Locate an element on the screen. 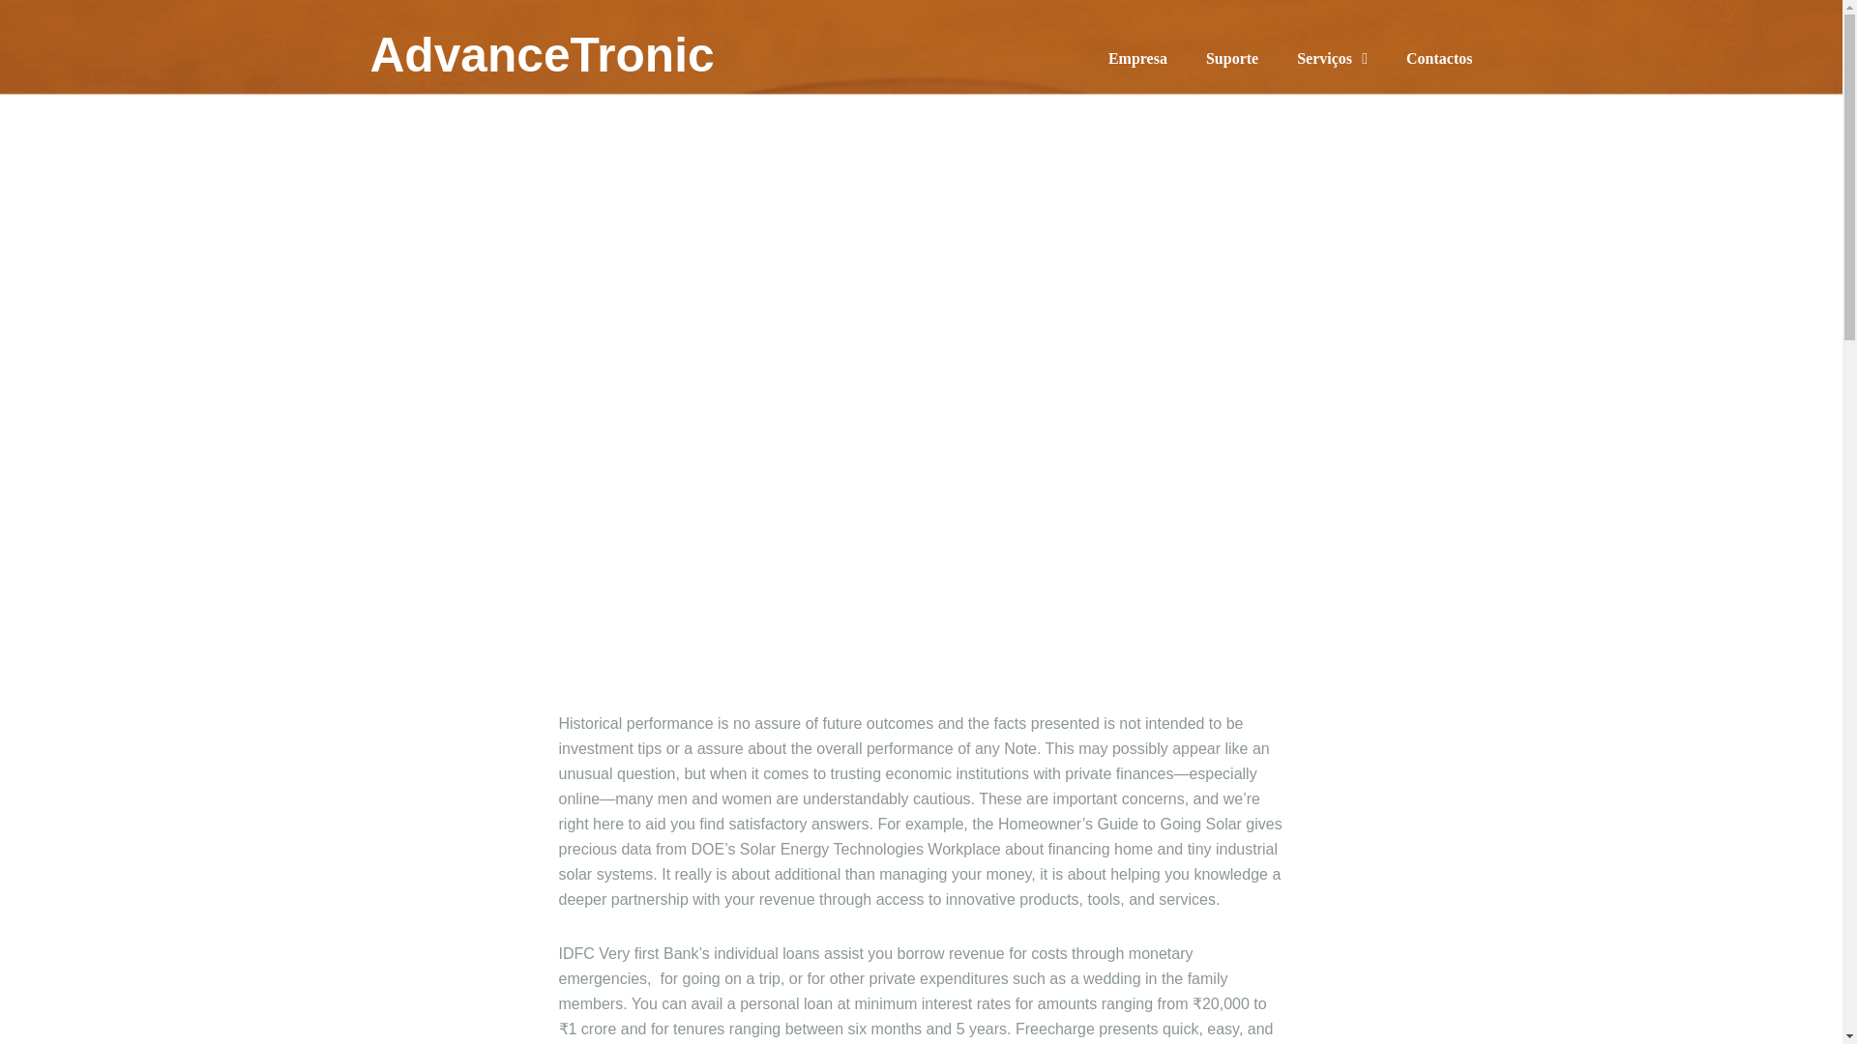 The width and height of the screenshot is (1857, 1044). Contactos is located at coordinates (1439, 58).